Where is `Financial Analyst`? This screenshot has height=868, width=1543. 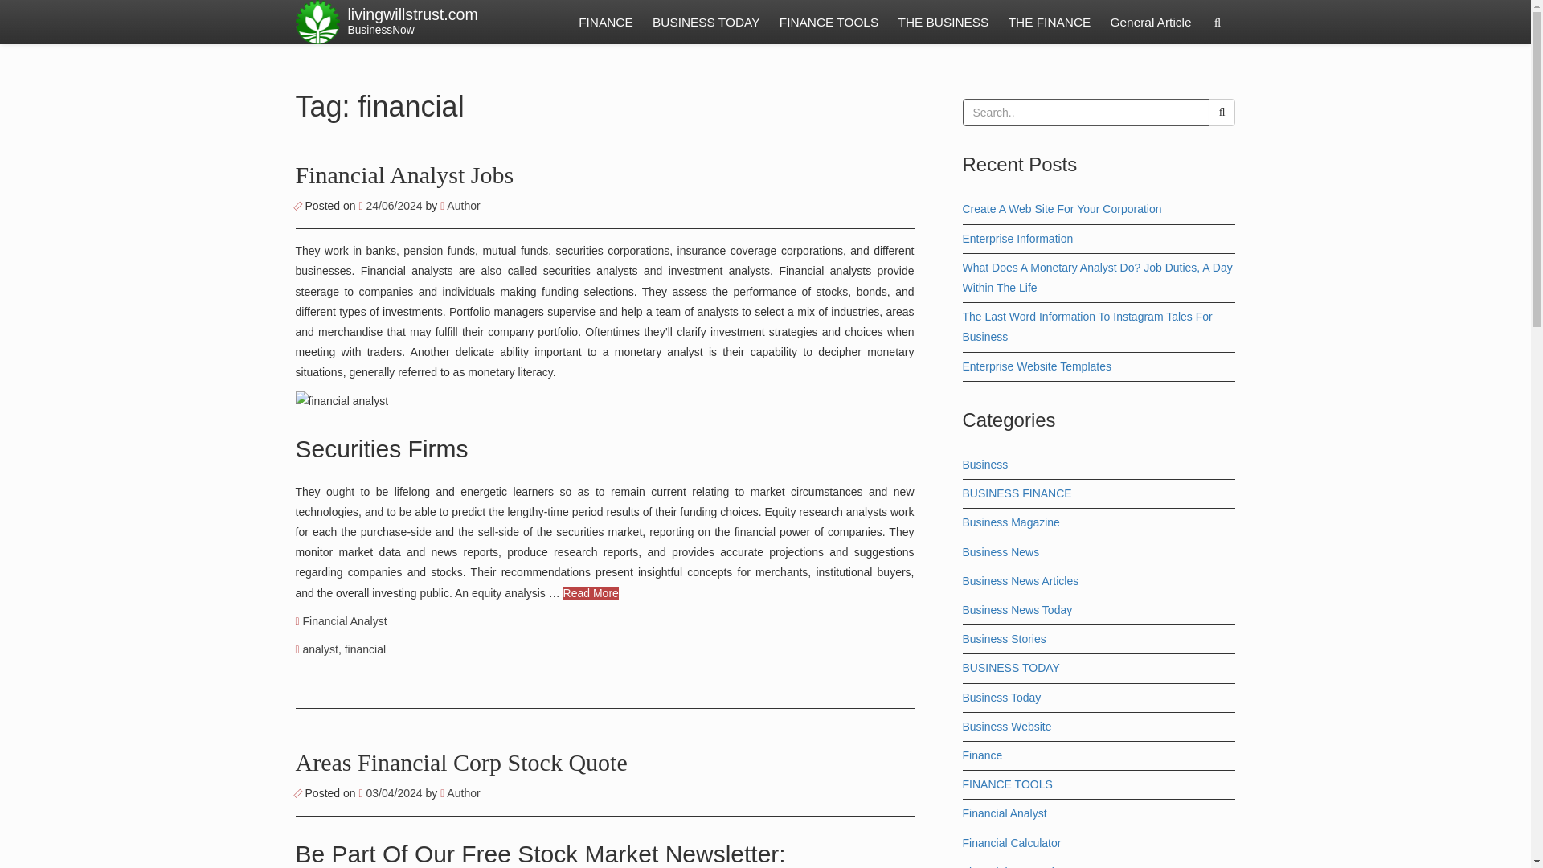
Financial Analyst is located at coordinates (344, 620).